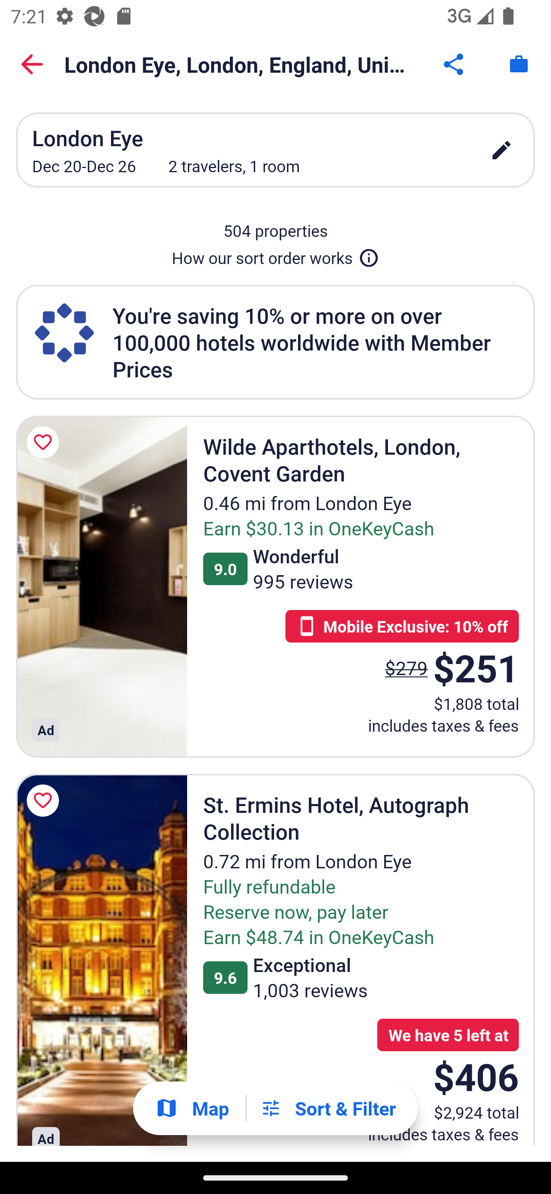 The width and height of the screenshot is (551, 1194). What do you see at coordinates (519, 64) in the screenshot?
I see `Trips. Button` at bounding box center [519, 64].